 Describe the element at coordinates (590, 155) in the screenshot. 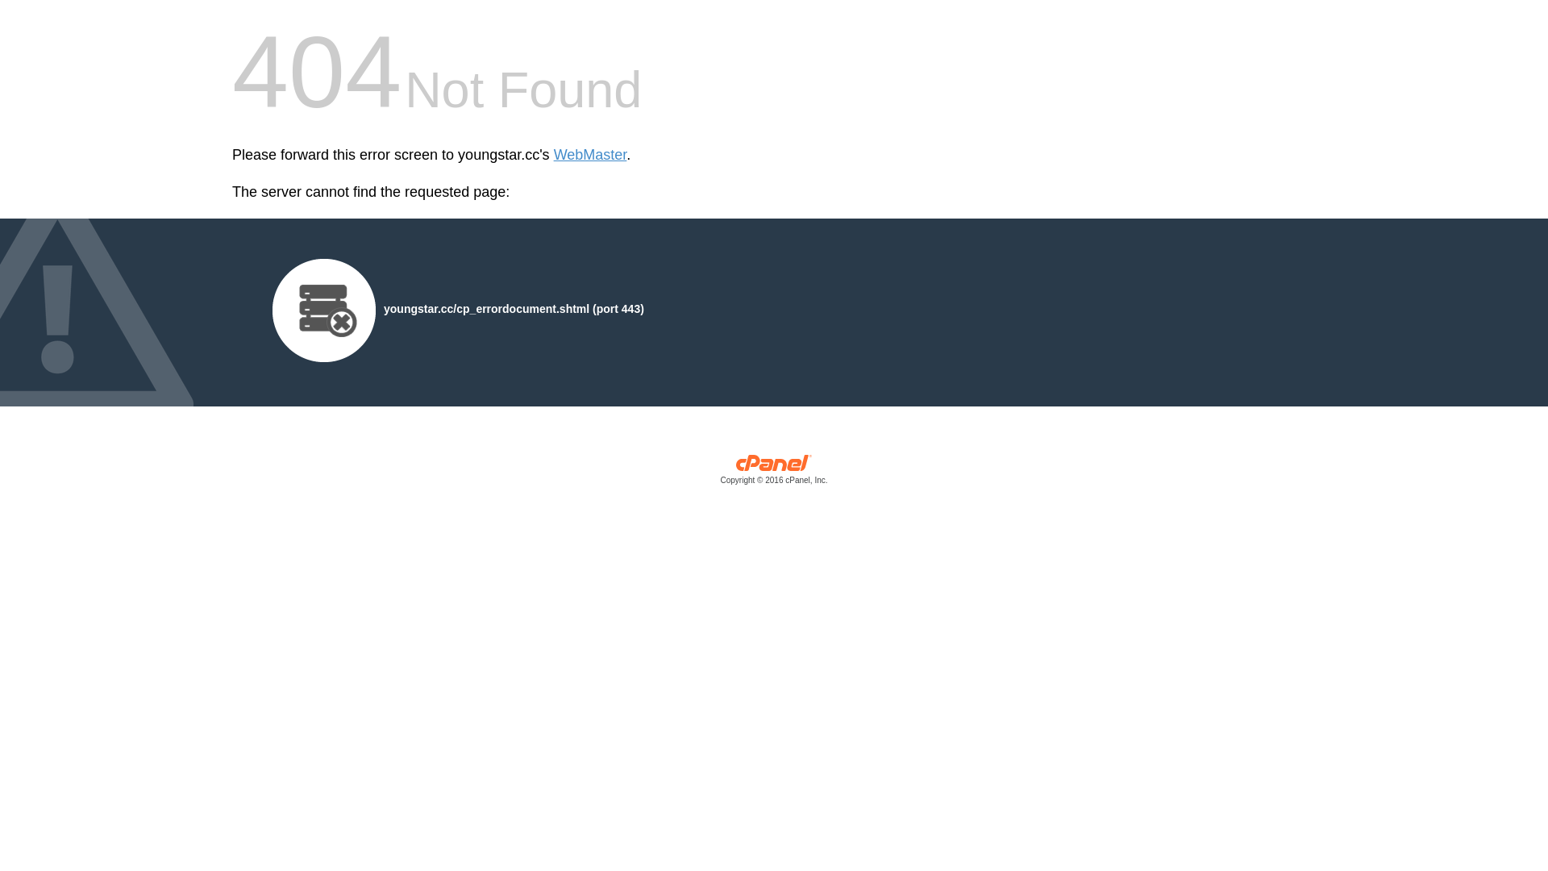

I see `WebMaster` at that location.